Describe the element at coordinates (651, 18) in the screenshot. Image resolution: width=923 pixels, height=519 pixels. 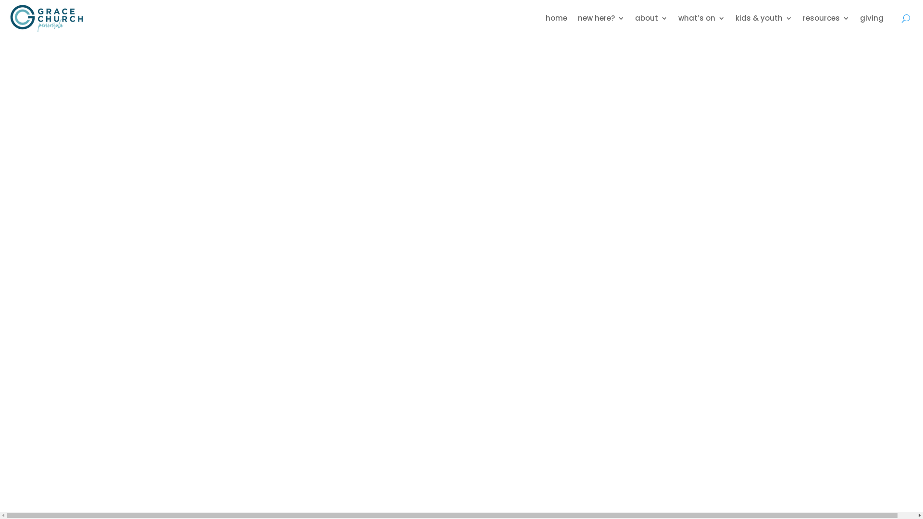
I see `about` at that location.